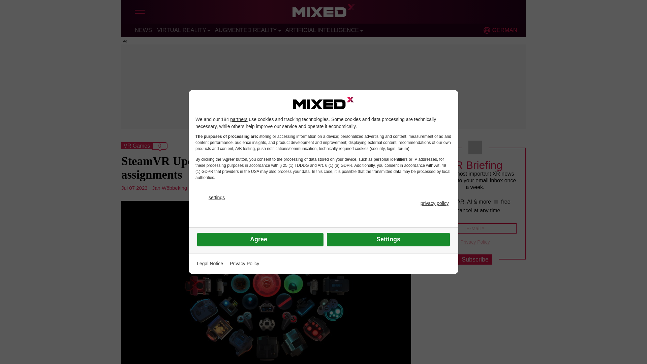  I want to click on AUGMENTED REALITY, so click(246, 30).